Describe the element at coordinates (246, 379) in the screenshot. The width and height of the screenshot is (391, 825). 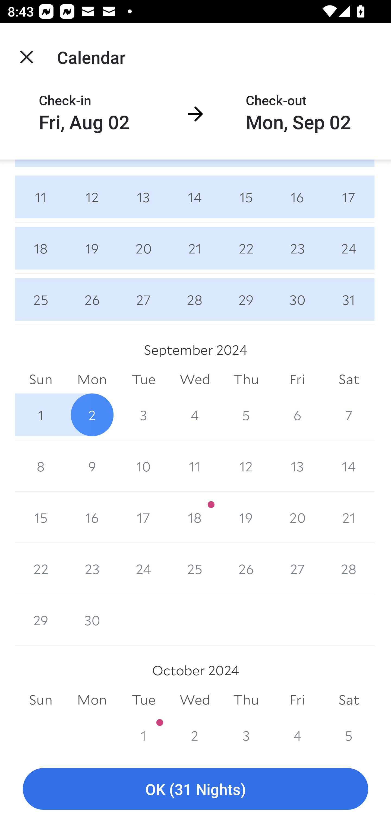
I see `Thu` at that location.